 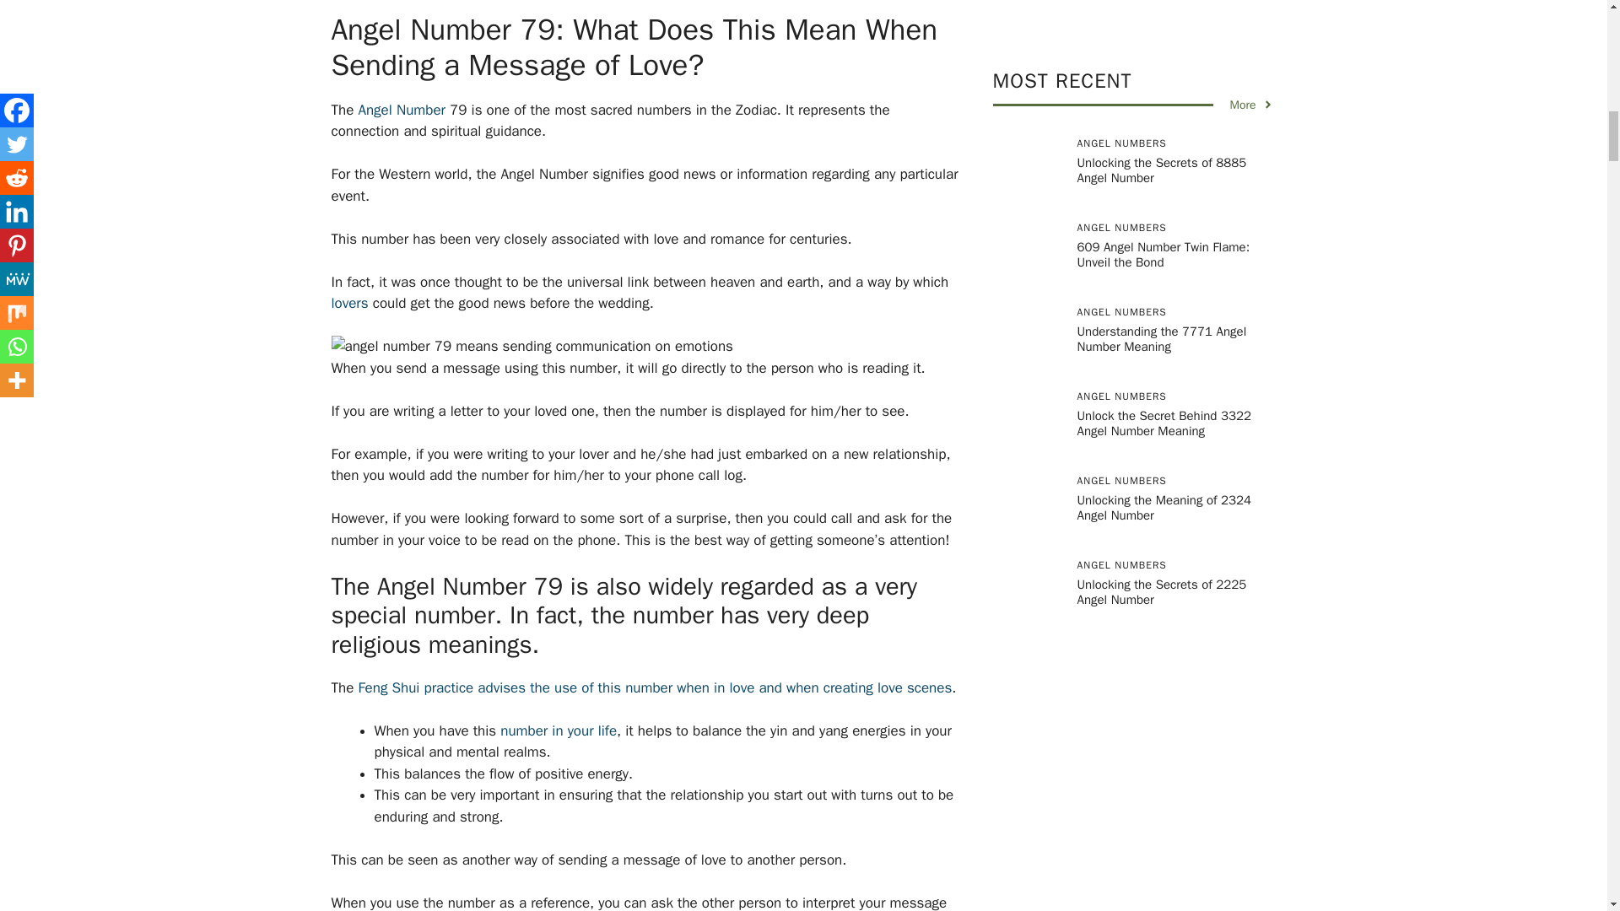 I want to click on lovers, so click(x=348, y=303).